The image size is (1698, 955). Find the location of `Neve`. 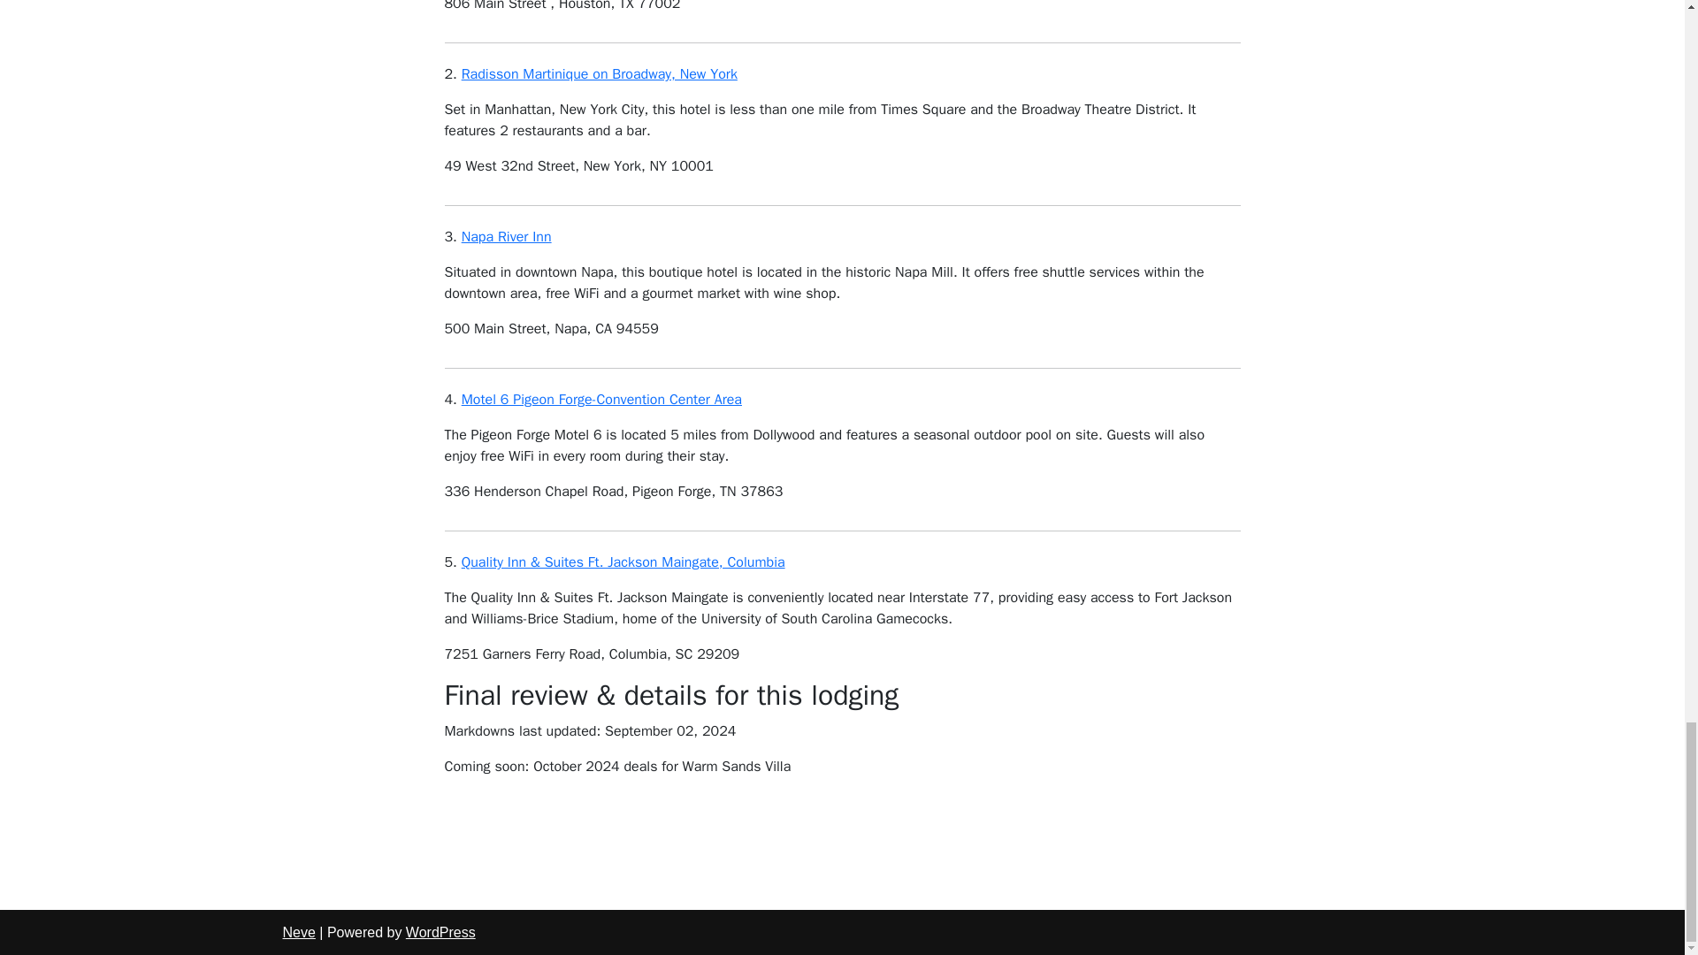

Neve is located at coordinates (299, 932).